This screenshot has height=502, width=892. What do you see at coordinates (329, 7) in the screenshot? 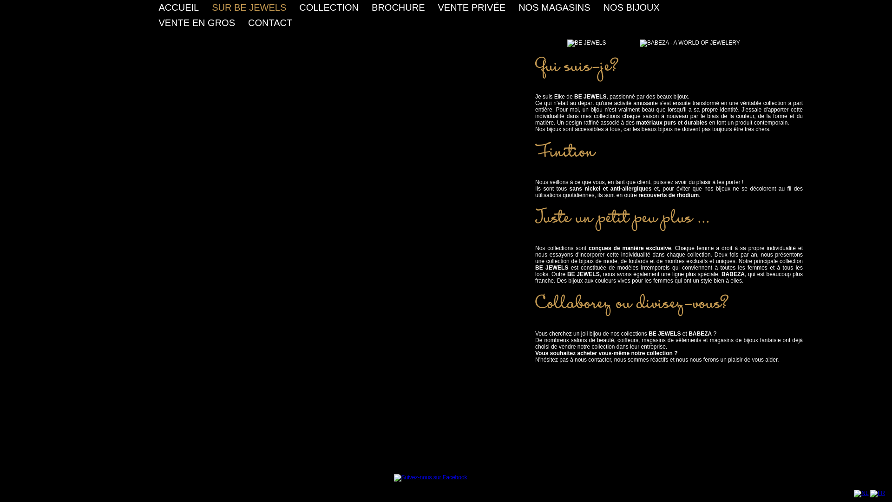
I see `COLLECTION` at bounding box center [329, 7].